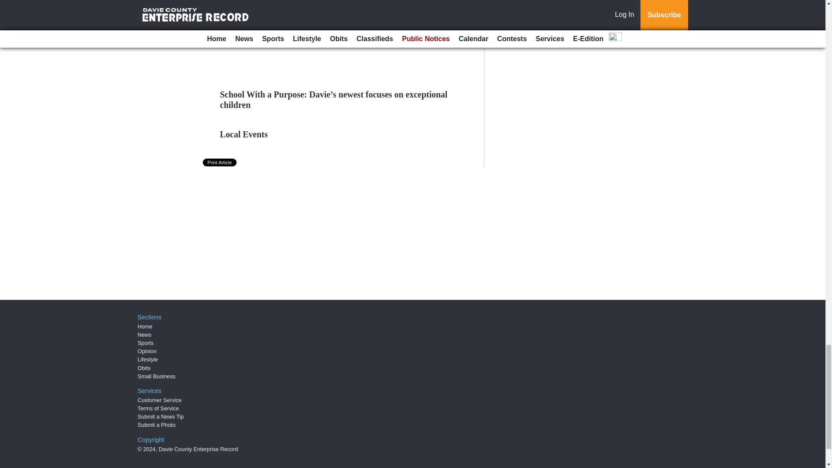 This screenshot has height=468, width=832. What do you see at coordinates (244, 134) in the screenshot?
I see `Local Events` at bounding box center [244, 134].